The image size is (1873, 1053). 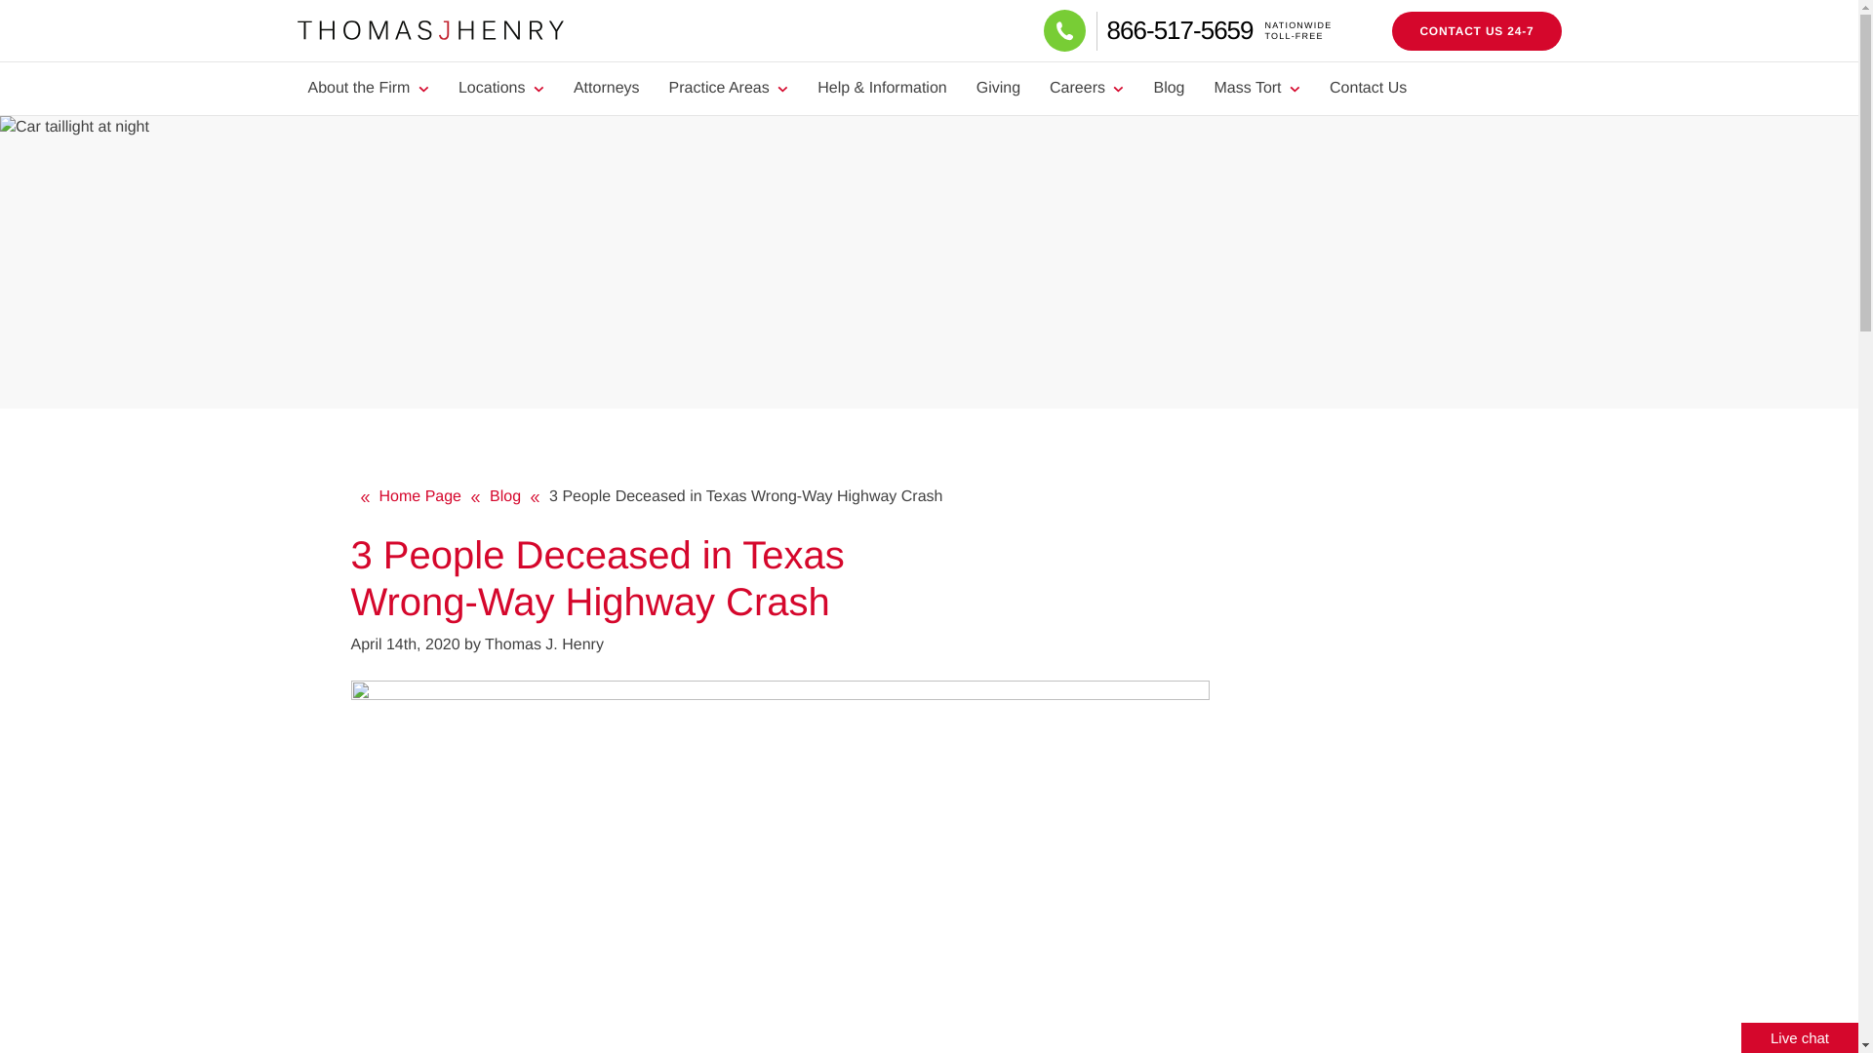 What do you see at coordinates (1475, 30) in the screenshot?
I see `CONTACT US 24-7` at bounding box center [1475, 30].